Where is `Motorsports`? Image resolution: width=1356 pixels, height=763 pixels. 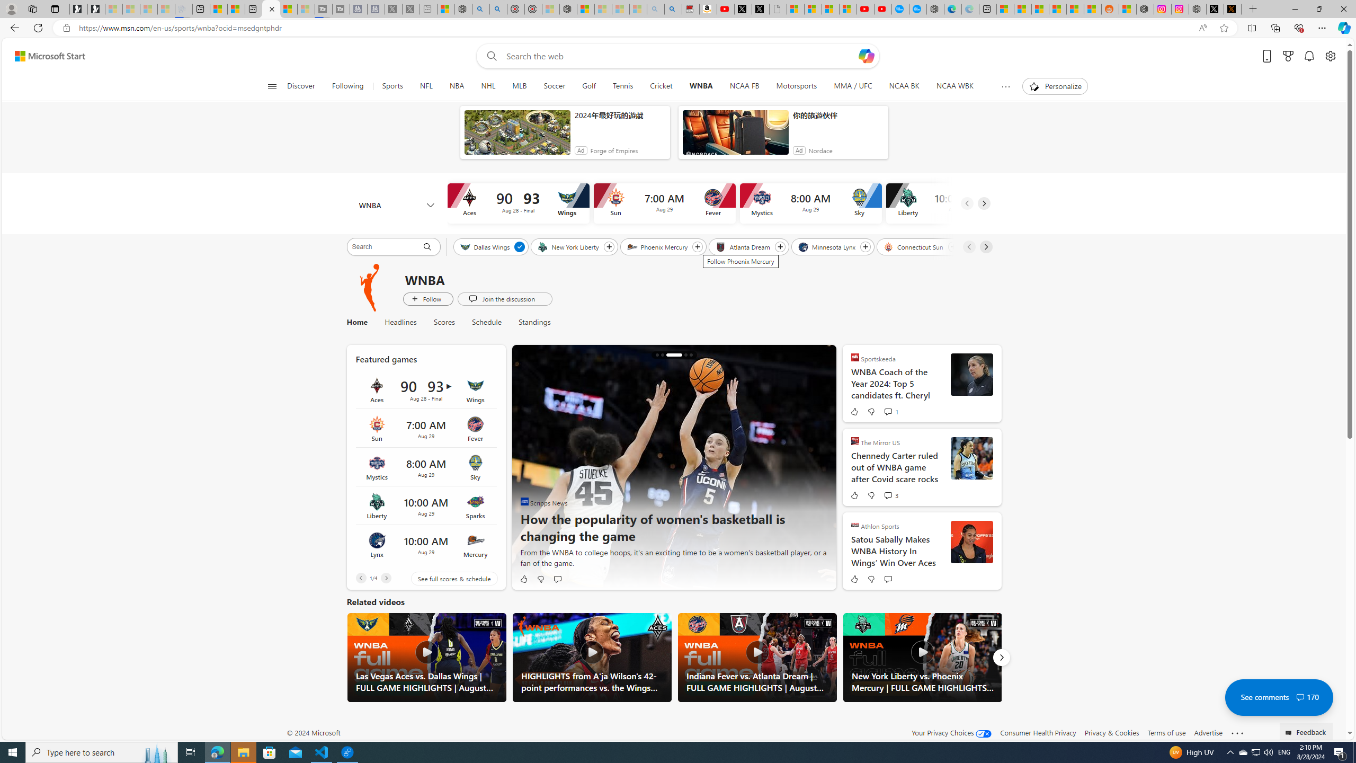 Motorsports is located at coordinates (797, 86).